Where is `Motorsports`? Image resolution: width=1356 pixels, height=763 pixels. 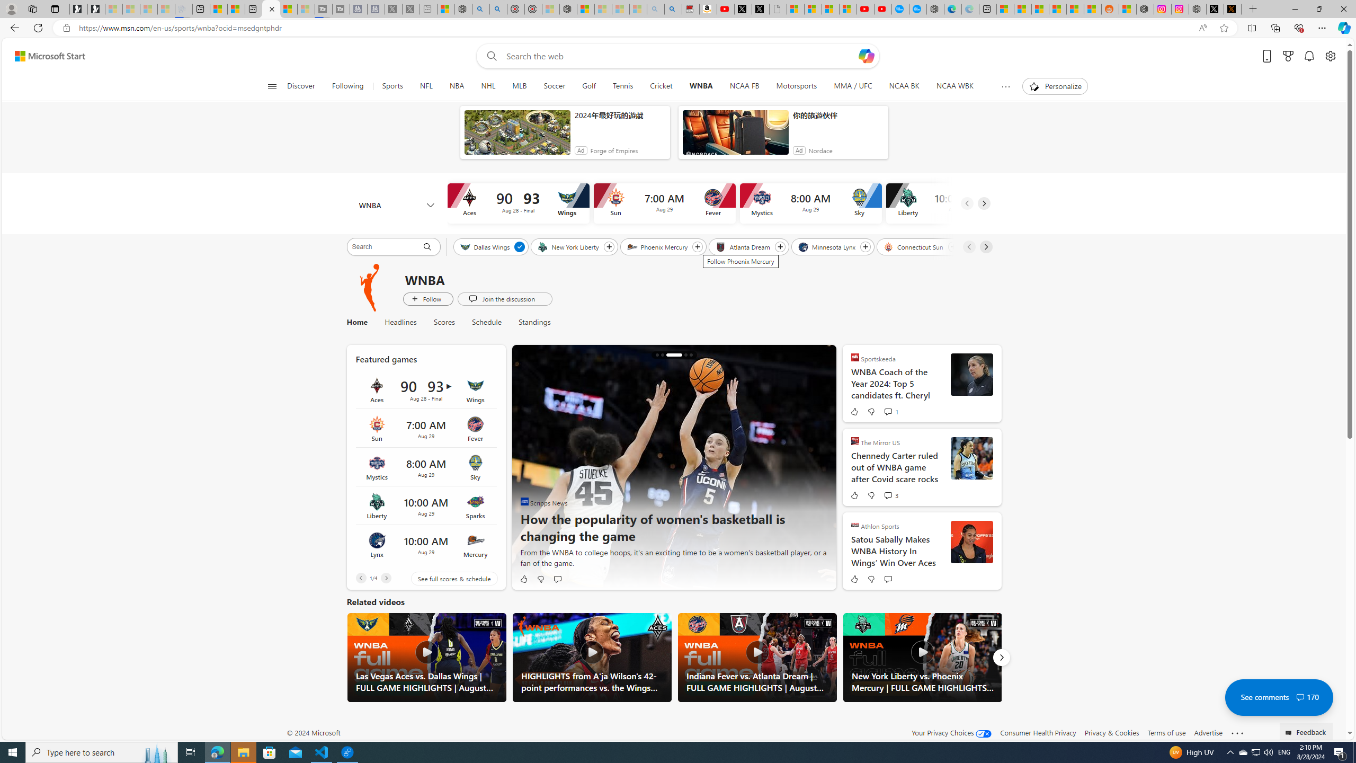 Motorsports is located at coordinates (797, 86).